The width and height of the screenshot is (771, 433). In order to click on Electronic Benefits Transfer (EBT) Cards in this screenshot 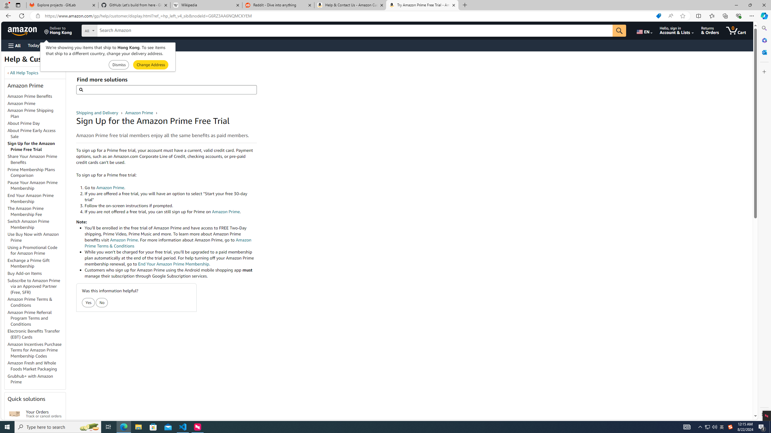, I will do `click(36, 334)`.